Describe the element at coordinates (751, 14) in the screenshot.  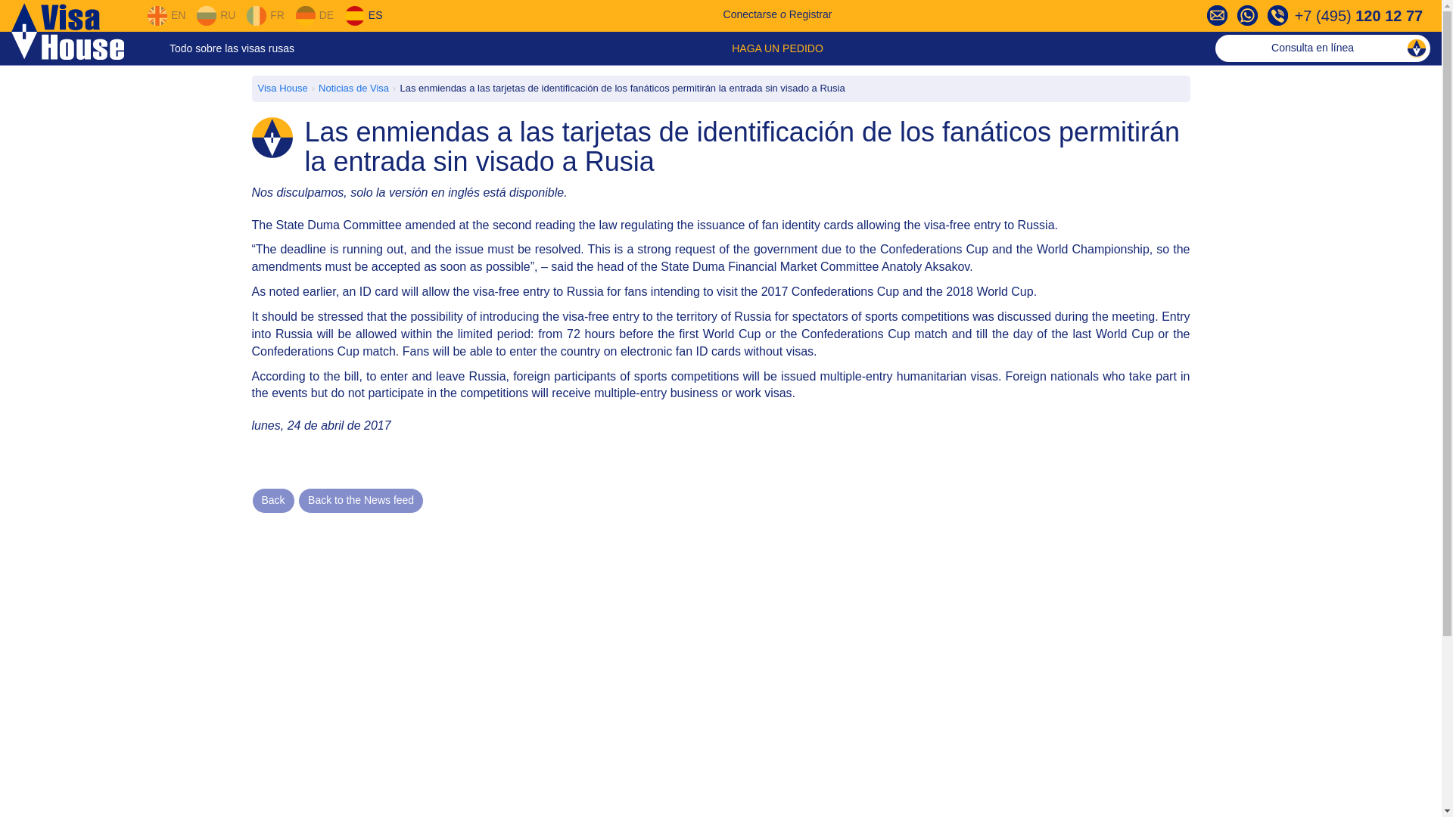
I see `Conectarse` at that location.